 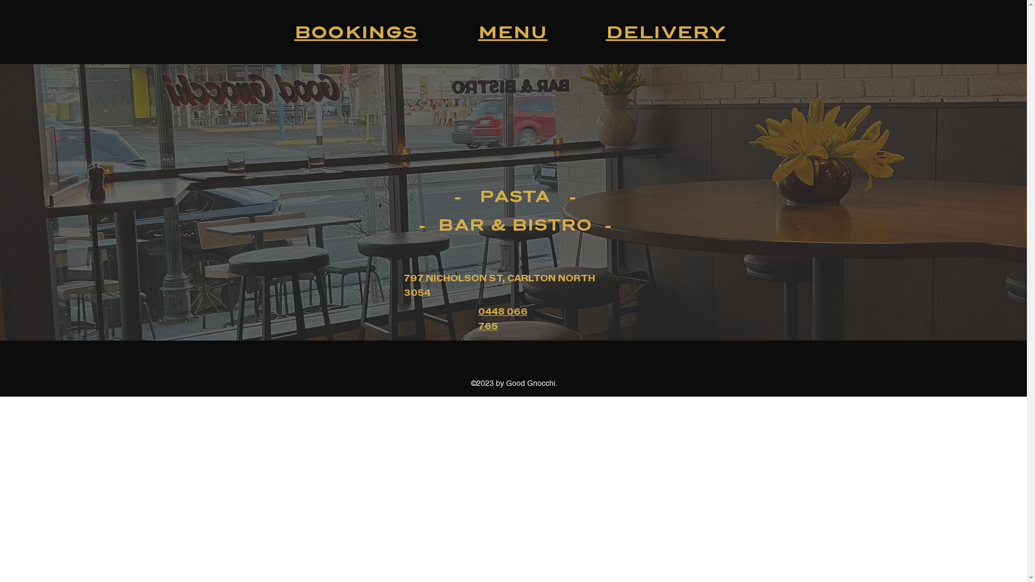 What do you see at coordinates (514, 352) in the screenshot?
I see `INSTAGRAM` at bounding box center [514, 352].